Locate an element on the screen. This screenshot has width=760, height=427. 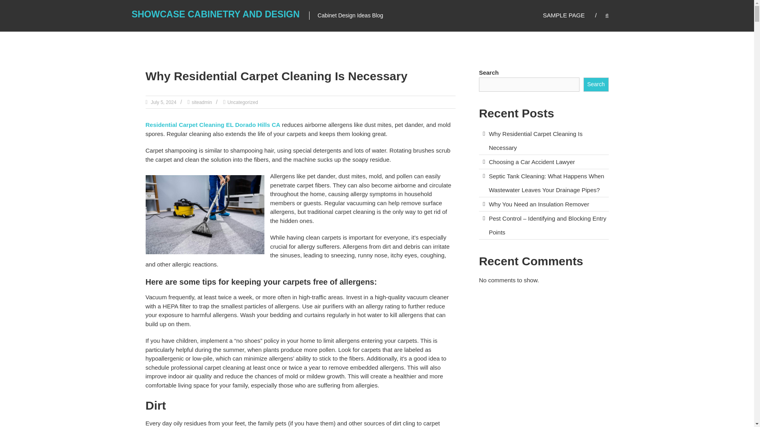
siteadmin is located at coordinates (201, 102).